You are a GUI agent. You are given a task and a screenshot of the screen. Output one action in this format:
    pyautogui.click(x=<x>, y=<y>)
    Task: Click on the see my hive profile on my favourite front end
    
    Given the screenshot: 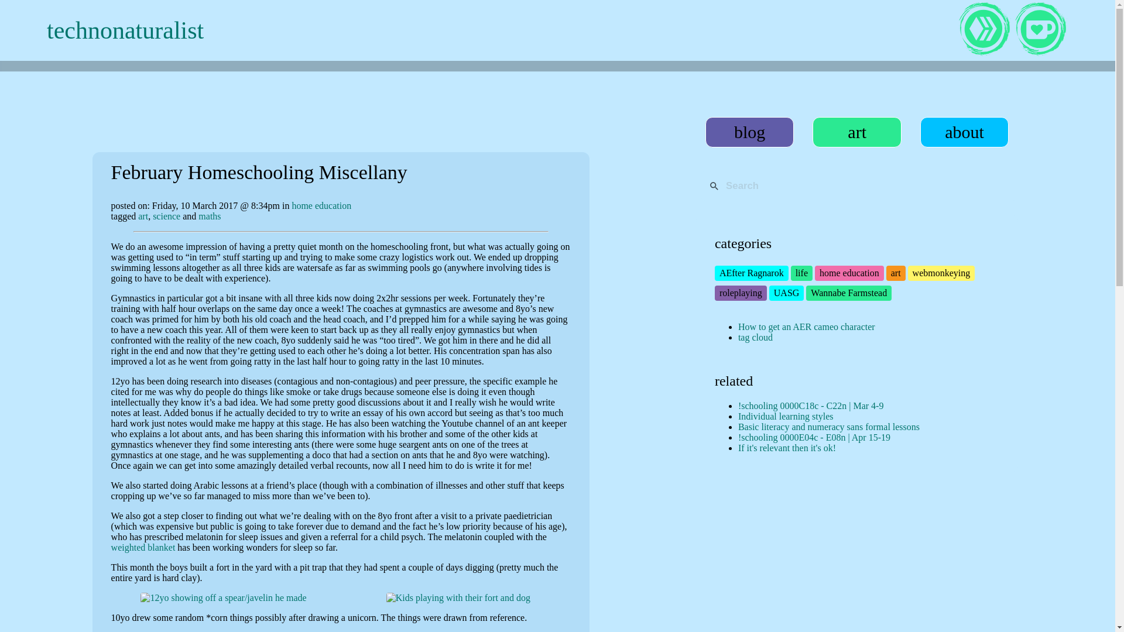 What is the action you would take?
    pyautogui.click(x=984, y=30)
    